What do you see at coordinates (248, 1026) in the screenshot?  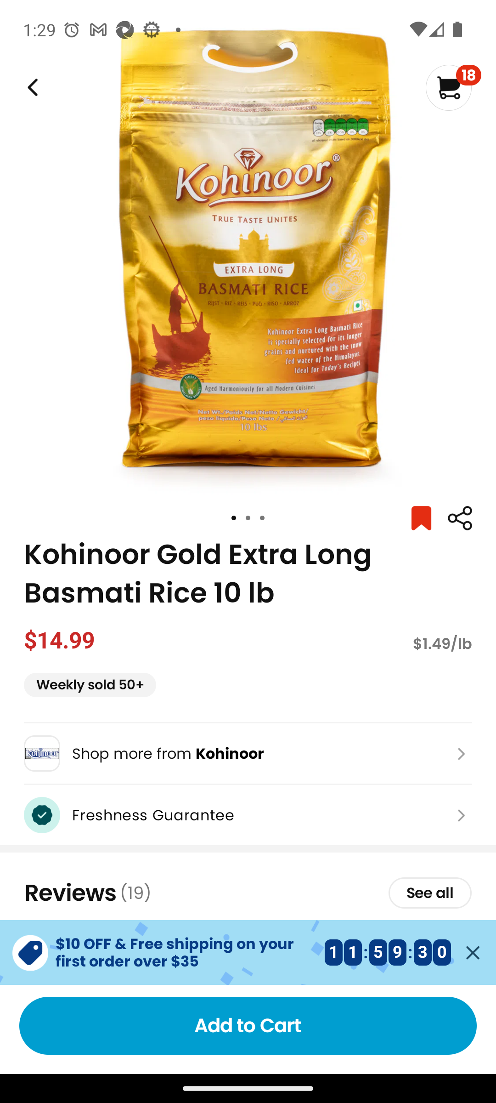 I see `Add to Cart` at bounding box center [248, 1026].